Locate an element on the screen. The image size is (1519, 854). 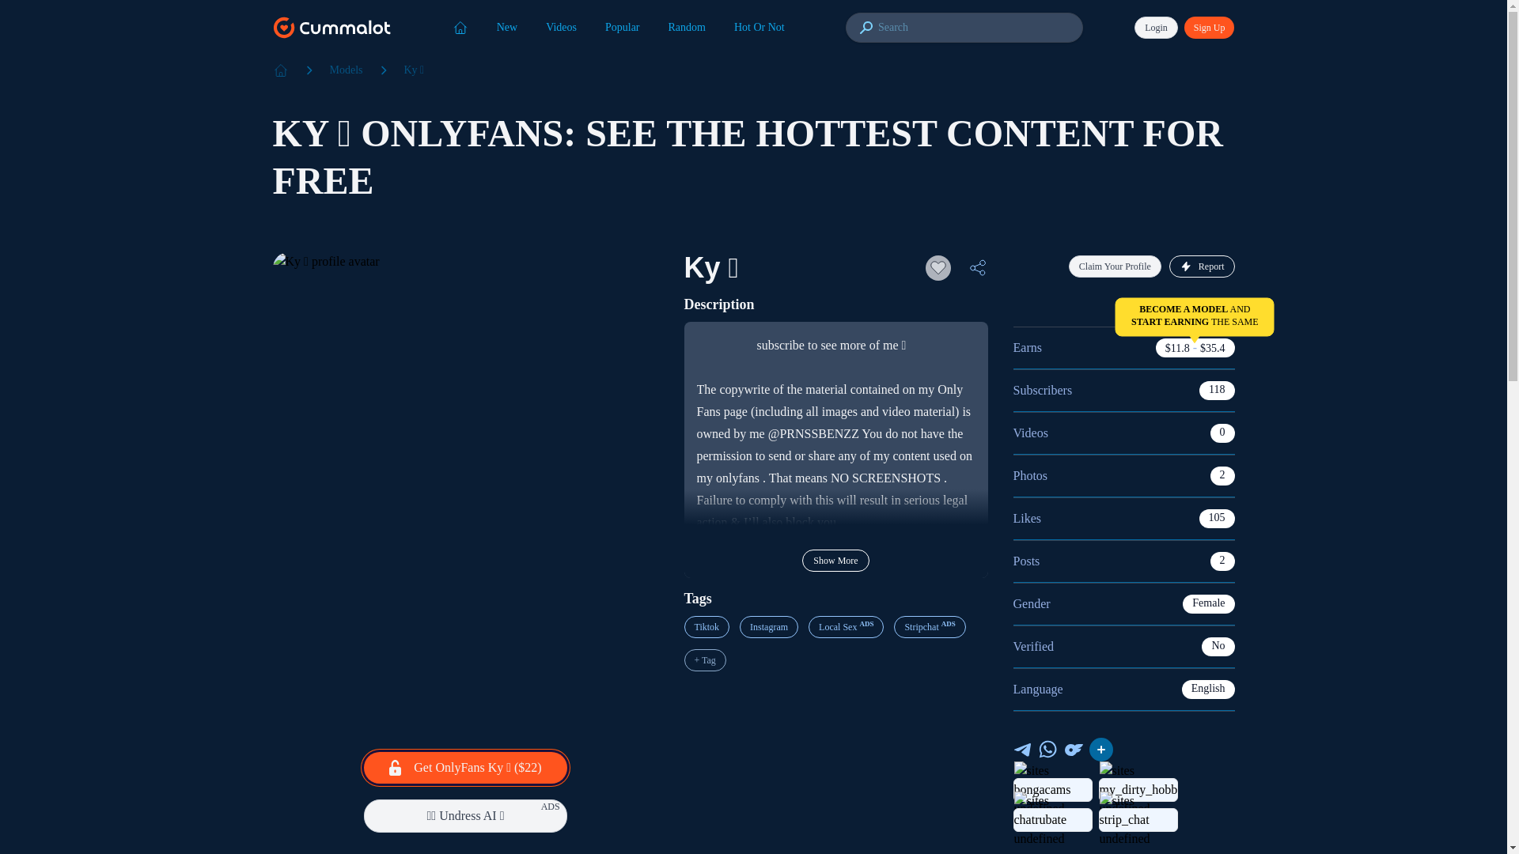
Instagram is located at coordinates (769, 626).